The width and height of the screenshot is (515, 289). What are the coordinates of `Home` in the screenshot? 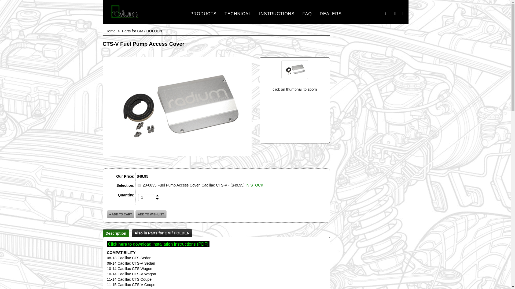 It's located at (111, 31).